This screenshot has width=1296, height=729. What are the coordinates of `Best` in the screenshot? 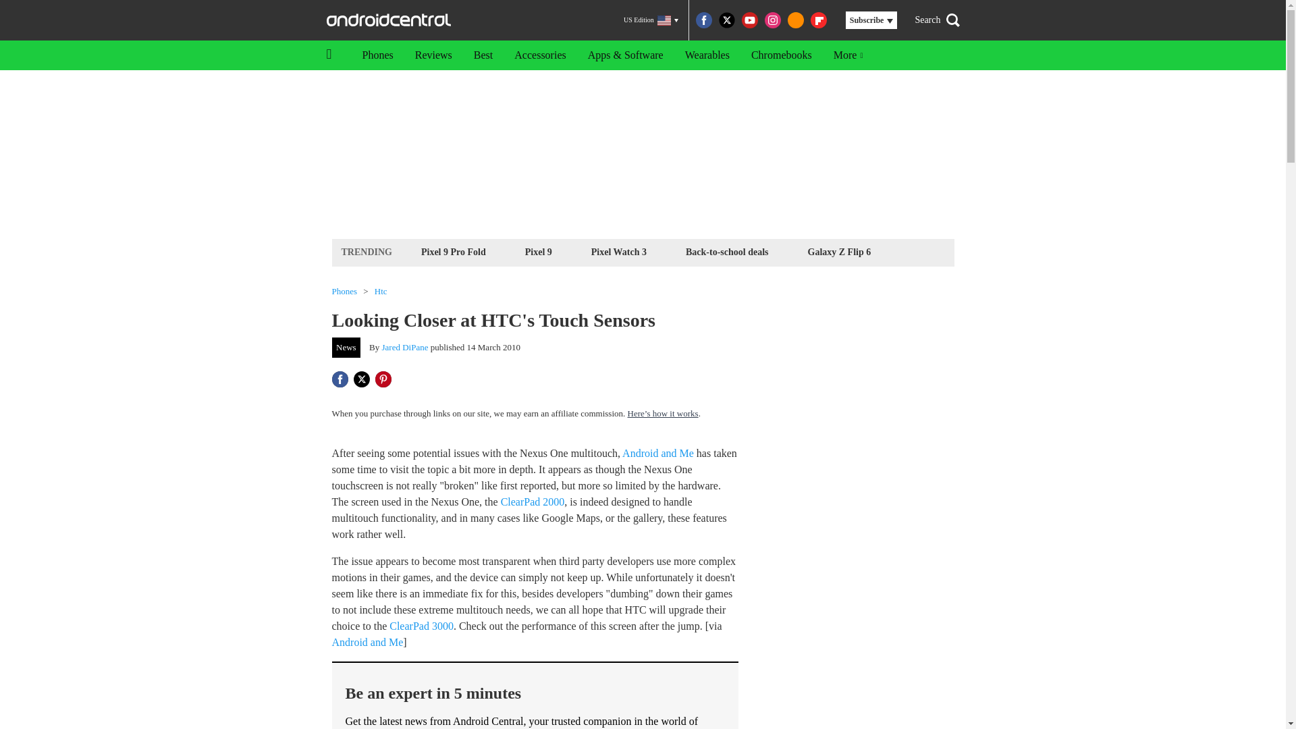 It's located at (483, 55).